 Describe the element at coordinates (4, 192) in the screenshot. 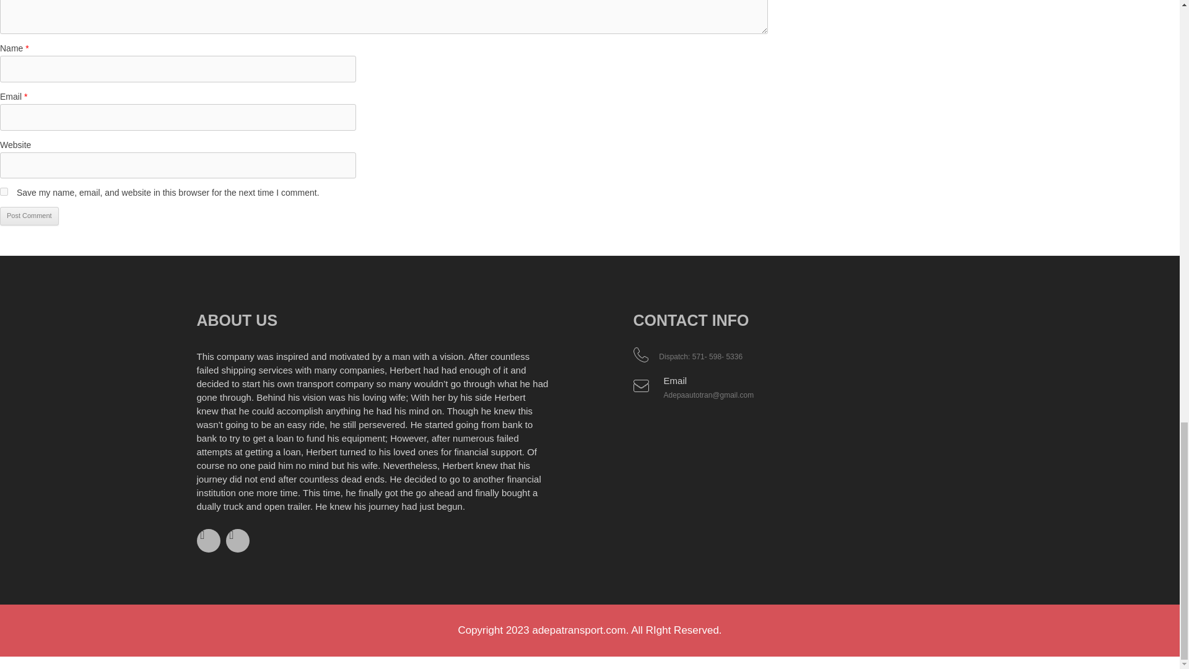

I see `yes` at that location.